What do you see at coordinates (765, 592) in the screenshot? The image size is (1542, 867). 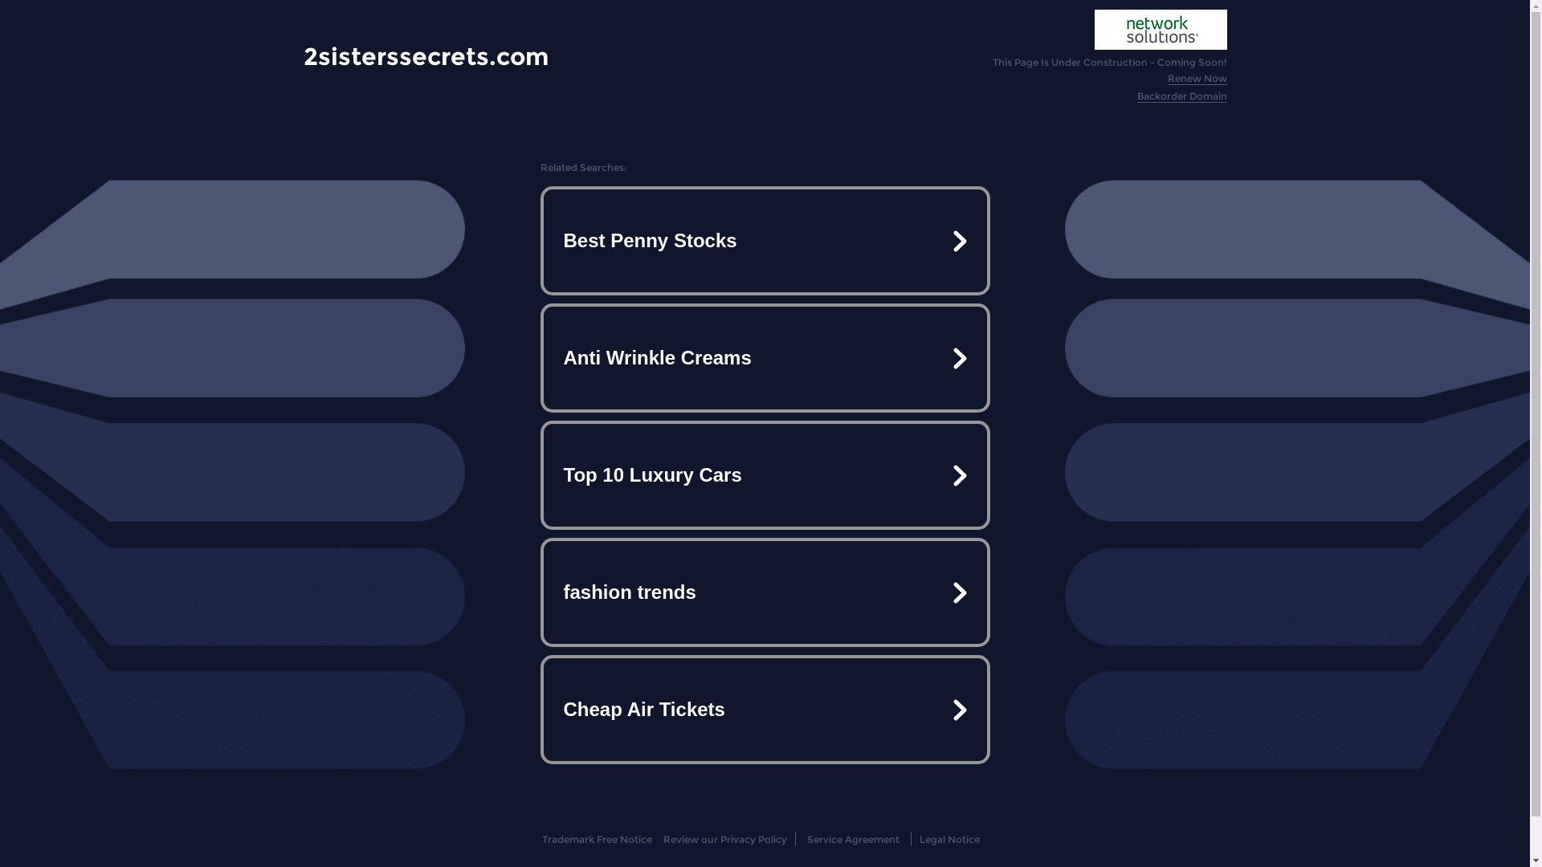 I see `fashion trends` at bounding box center [765, 592].